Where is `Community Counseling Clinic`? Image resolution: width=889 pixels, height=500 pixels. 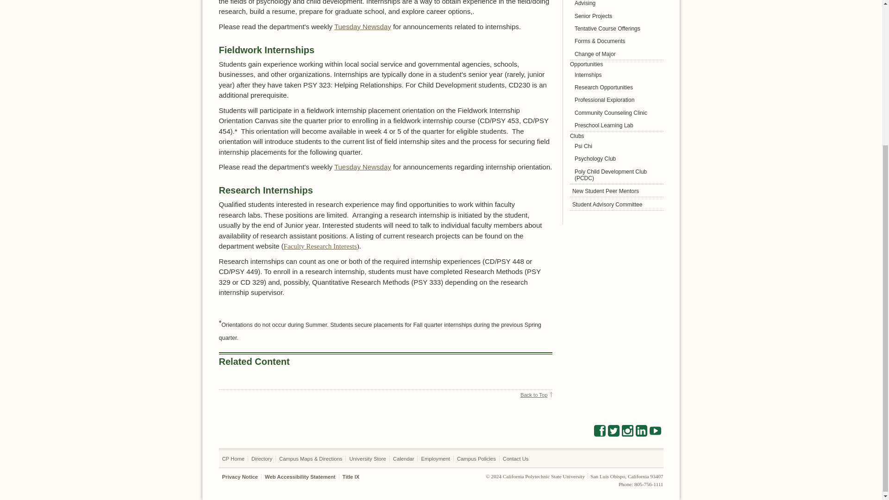 Community Counseling Clinic is located at coordinates (616, 112).